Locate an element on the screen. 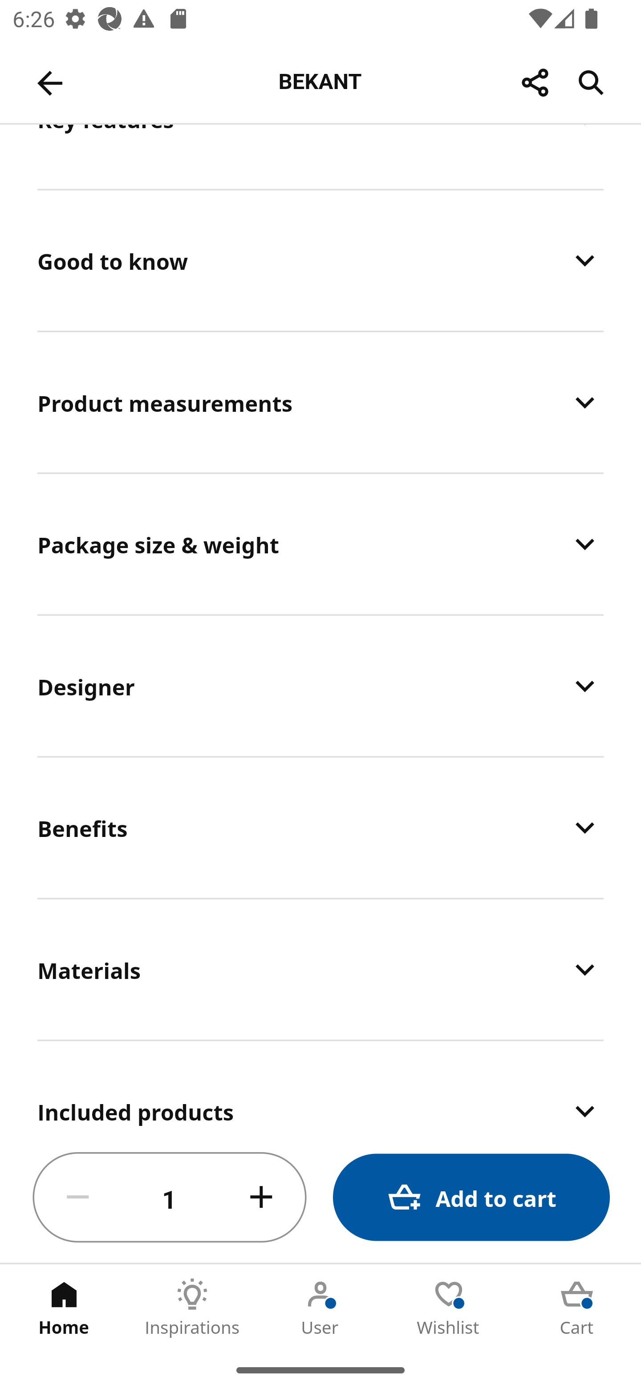 This screenshot has width=641, height=1389. Wishlist
Tab 4 of 5 is located at coordinates (449, 1308).